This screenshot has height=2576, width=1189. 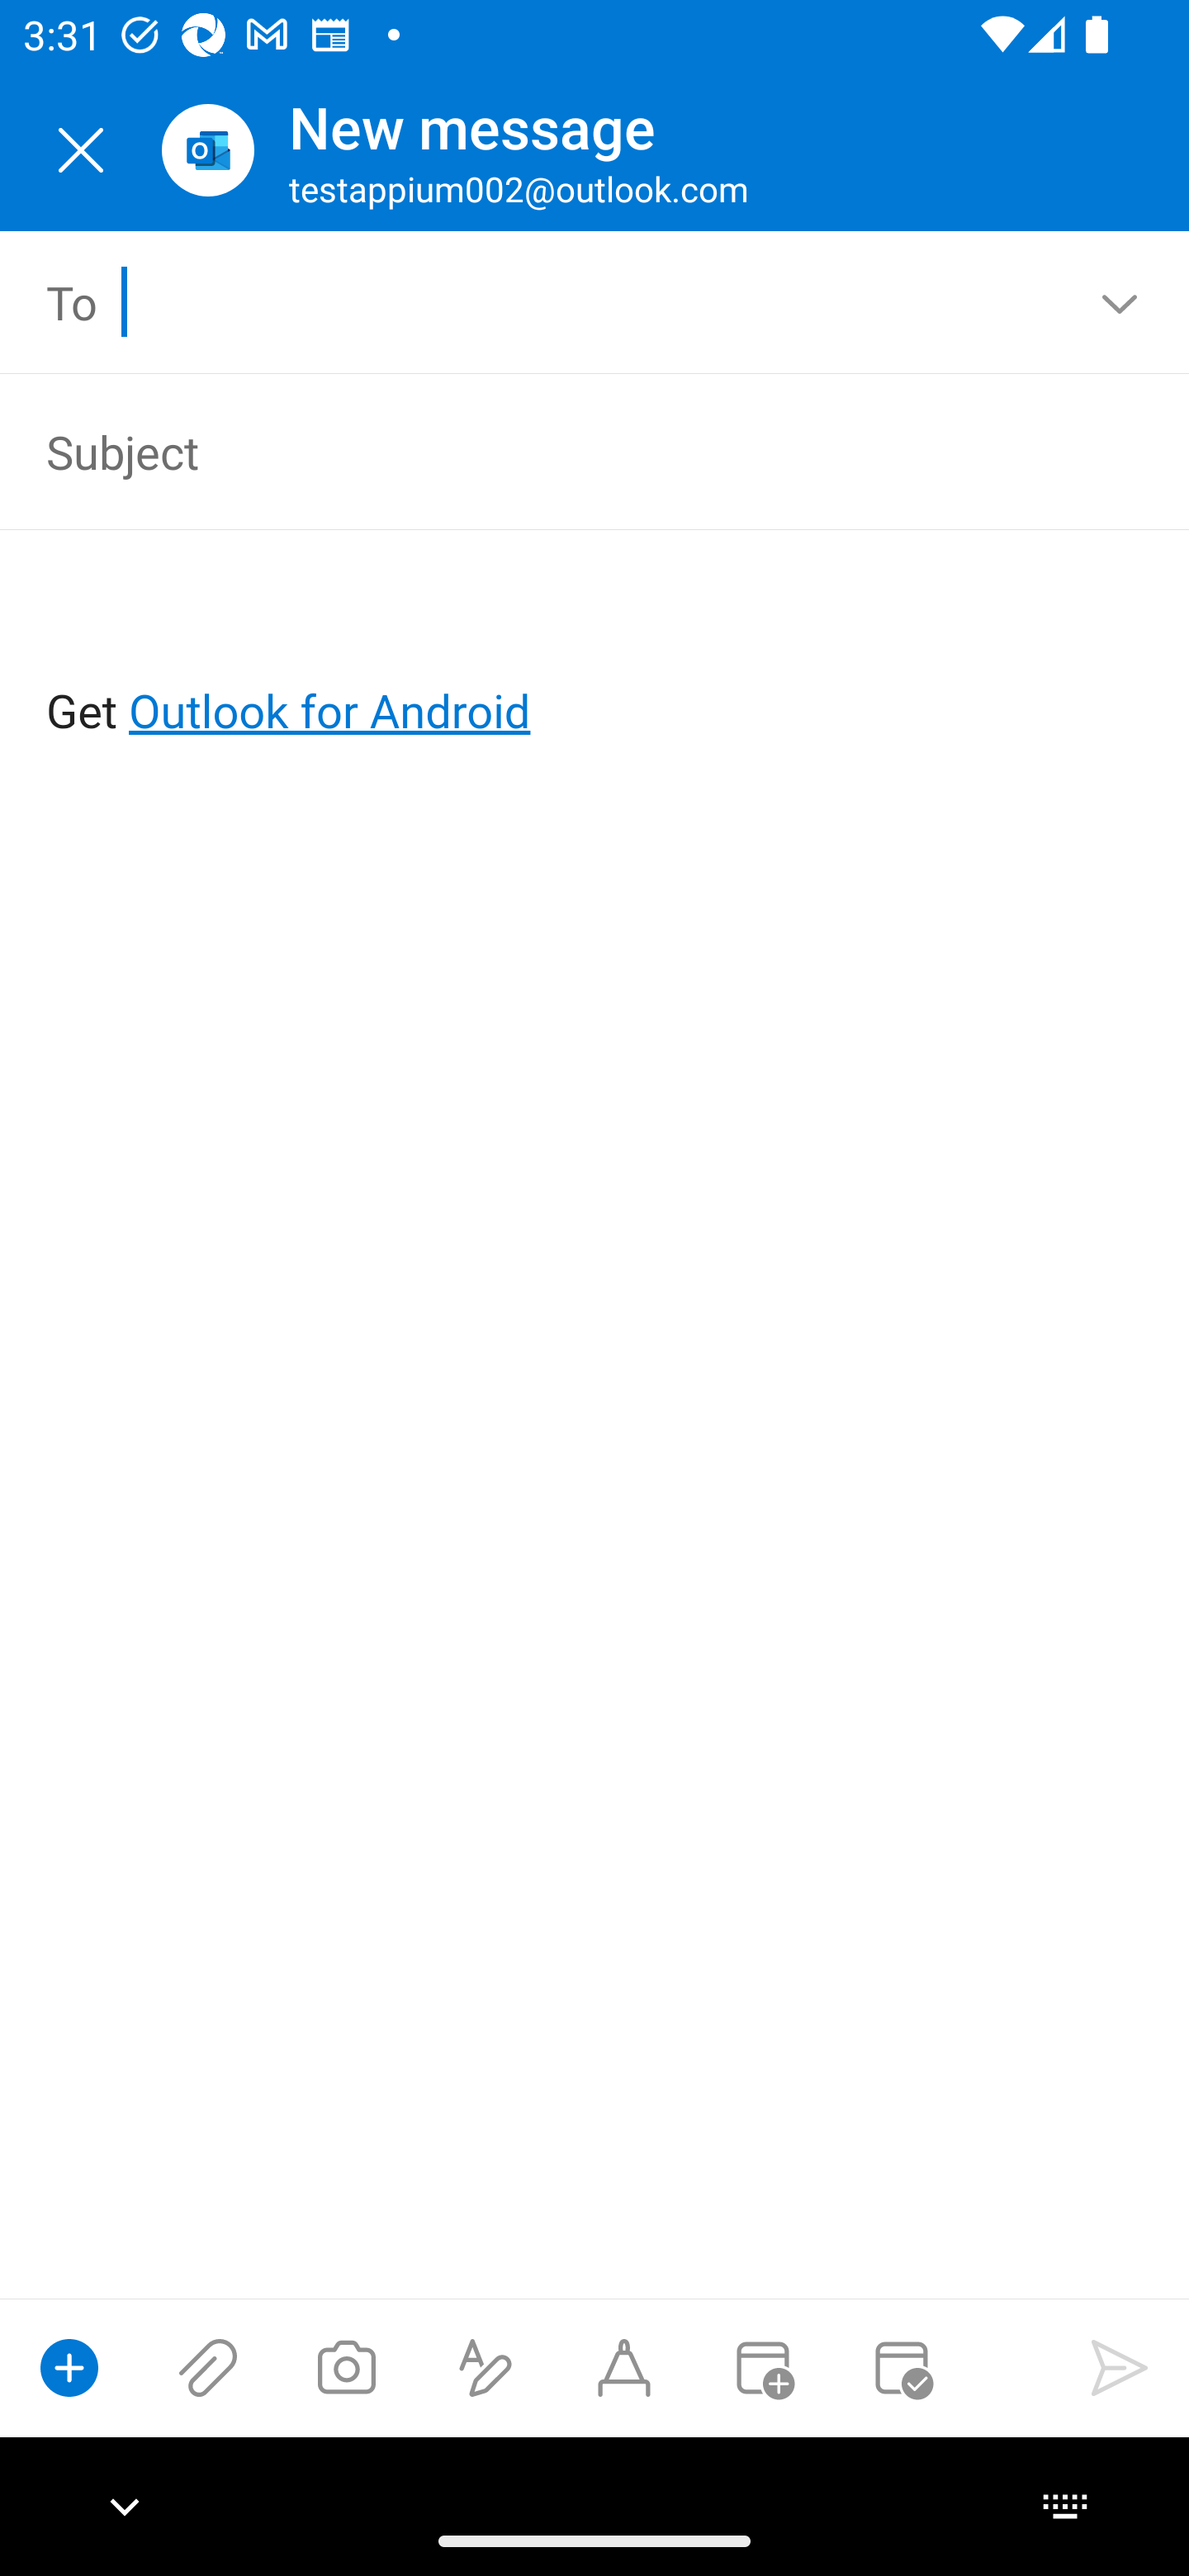 What do you see at coordinates (69, 2367) in the screenshot?
I see `Show compose options` at bounding box center [69, 2367].